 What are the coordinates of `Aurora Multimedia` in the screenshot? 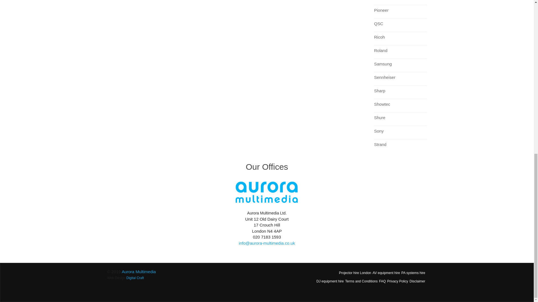 It's located at (138, 272).